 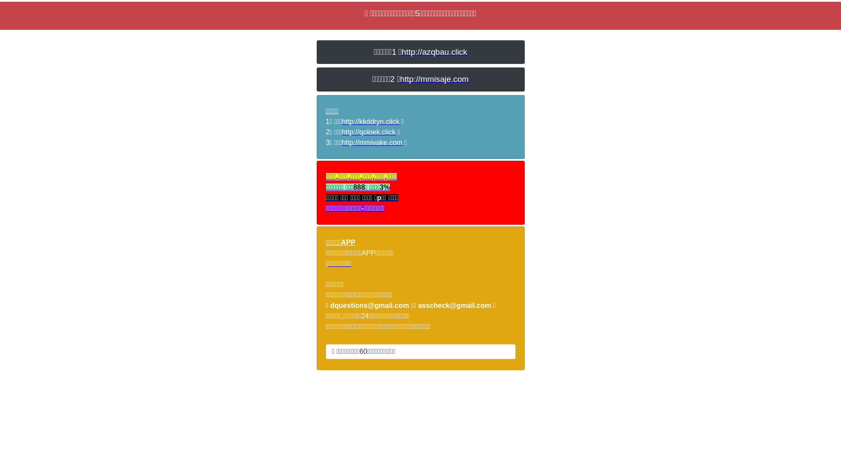 I want to click on http://azqbau.click, so click(x=435, y=52).